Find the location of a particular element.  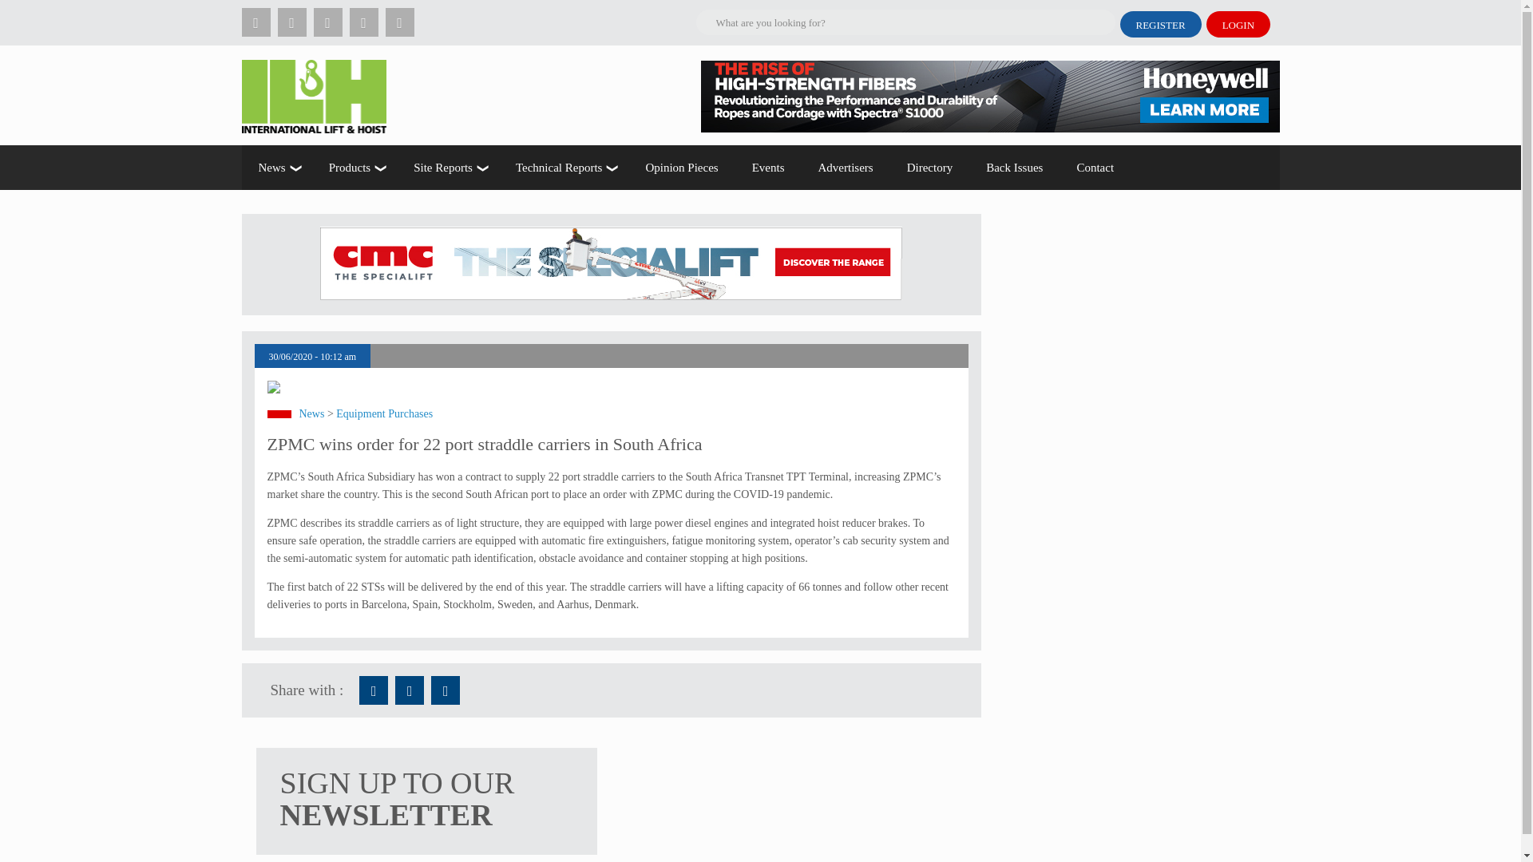

Search is located at coordinates (209, 13).